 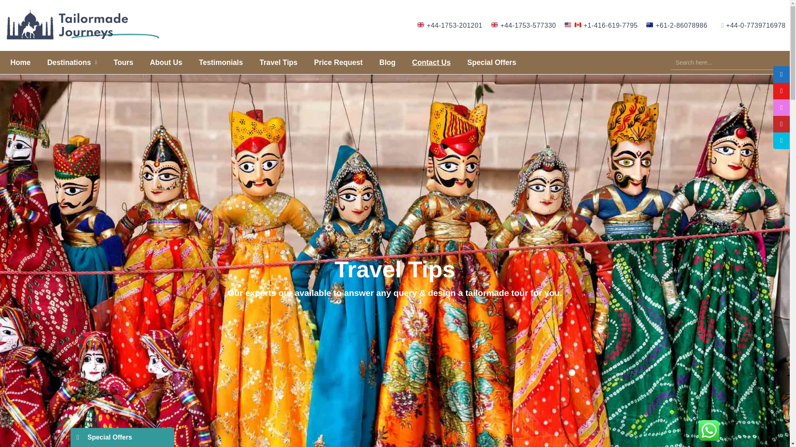 What do you see at coordinates (21, 62) in the screenshot?
I see `Home` at bounding box center [21, 62].